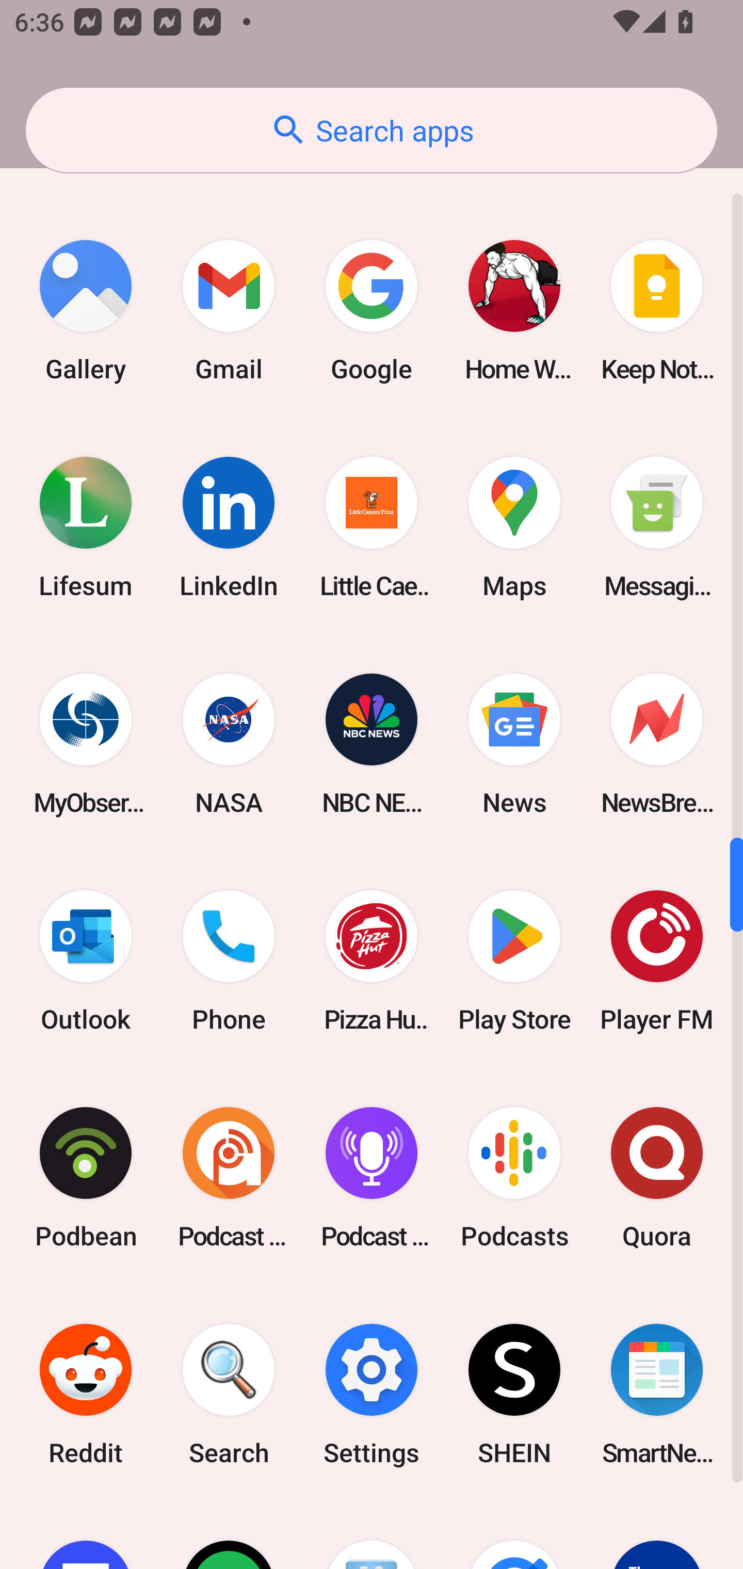 This screenshot has height=1569, width=743. Describe the element at coordinates (372, 311) in the screenshot. I see `Google` at that location.